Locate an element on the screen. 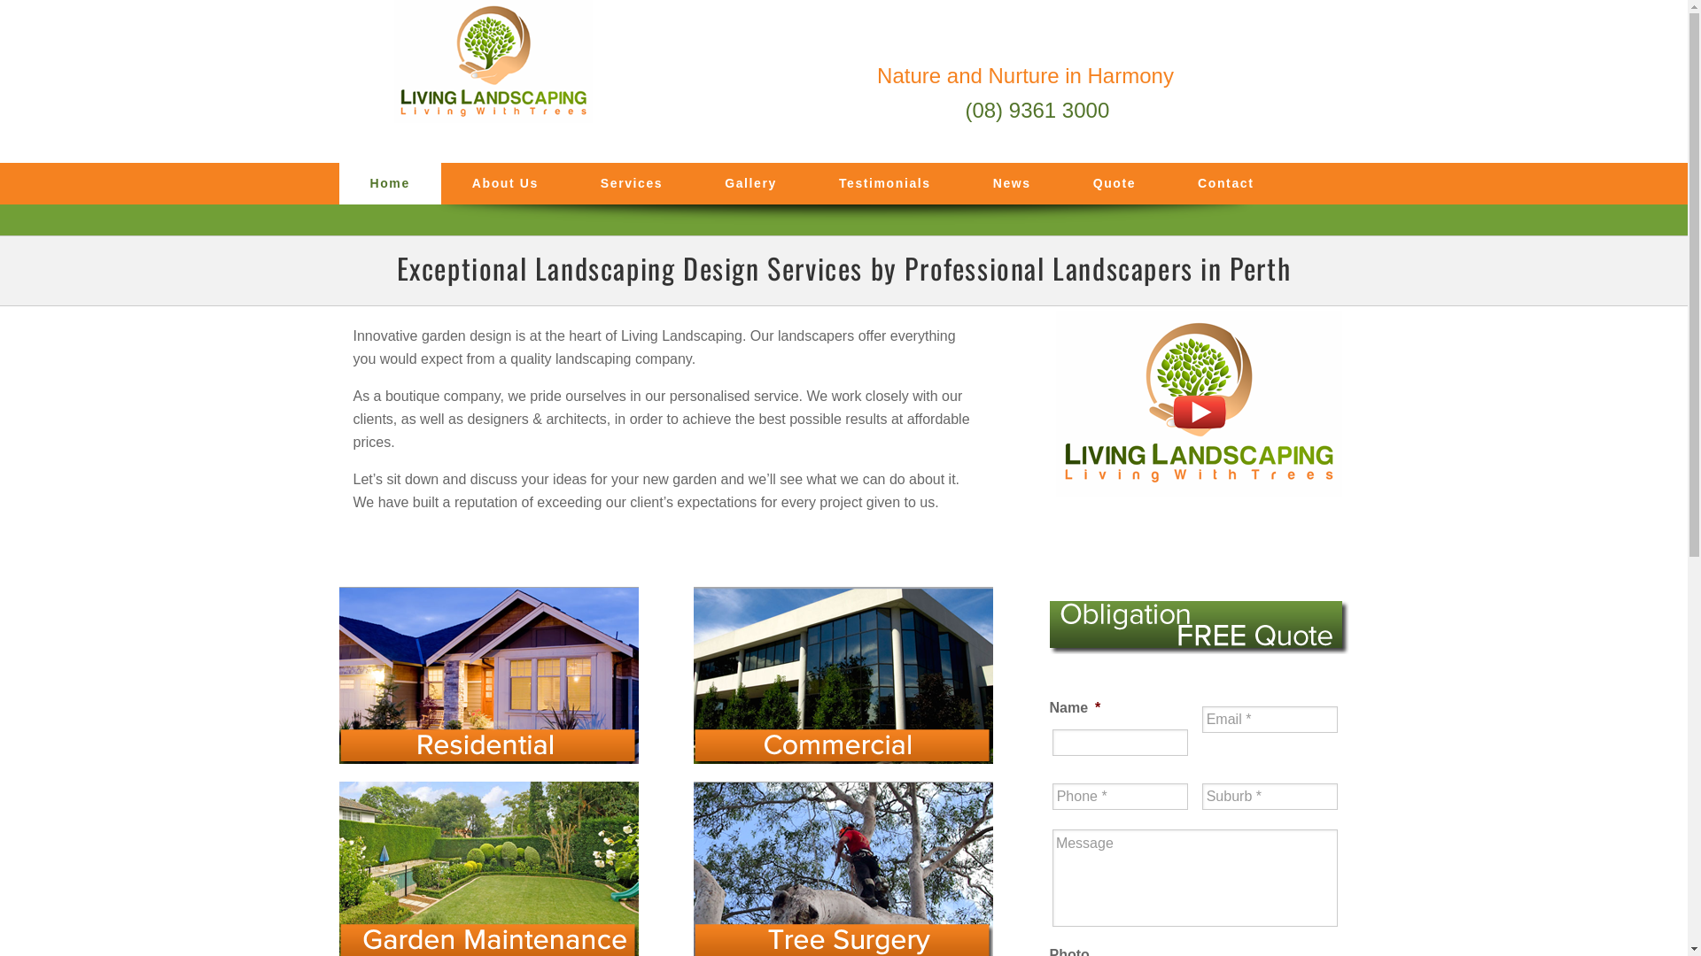 This screenshot has width=1701, height=956. Residential is located at coordinates (488, 675).